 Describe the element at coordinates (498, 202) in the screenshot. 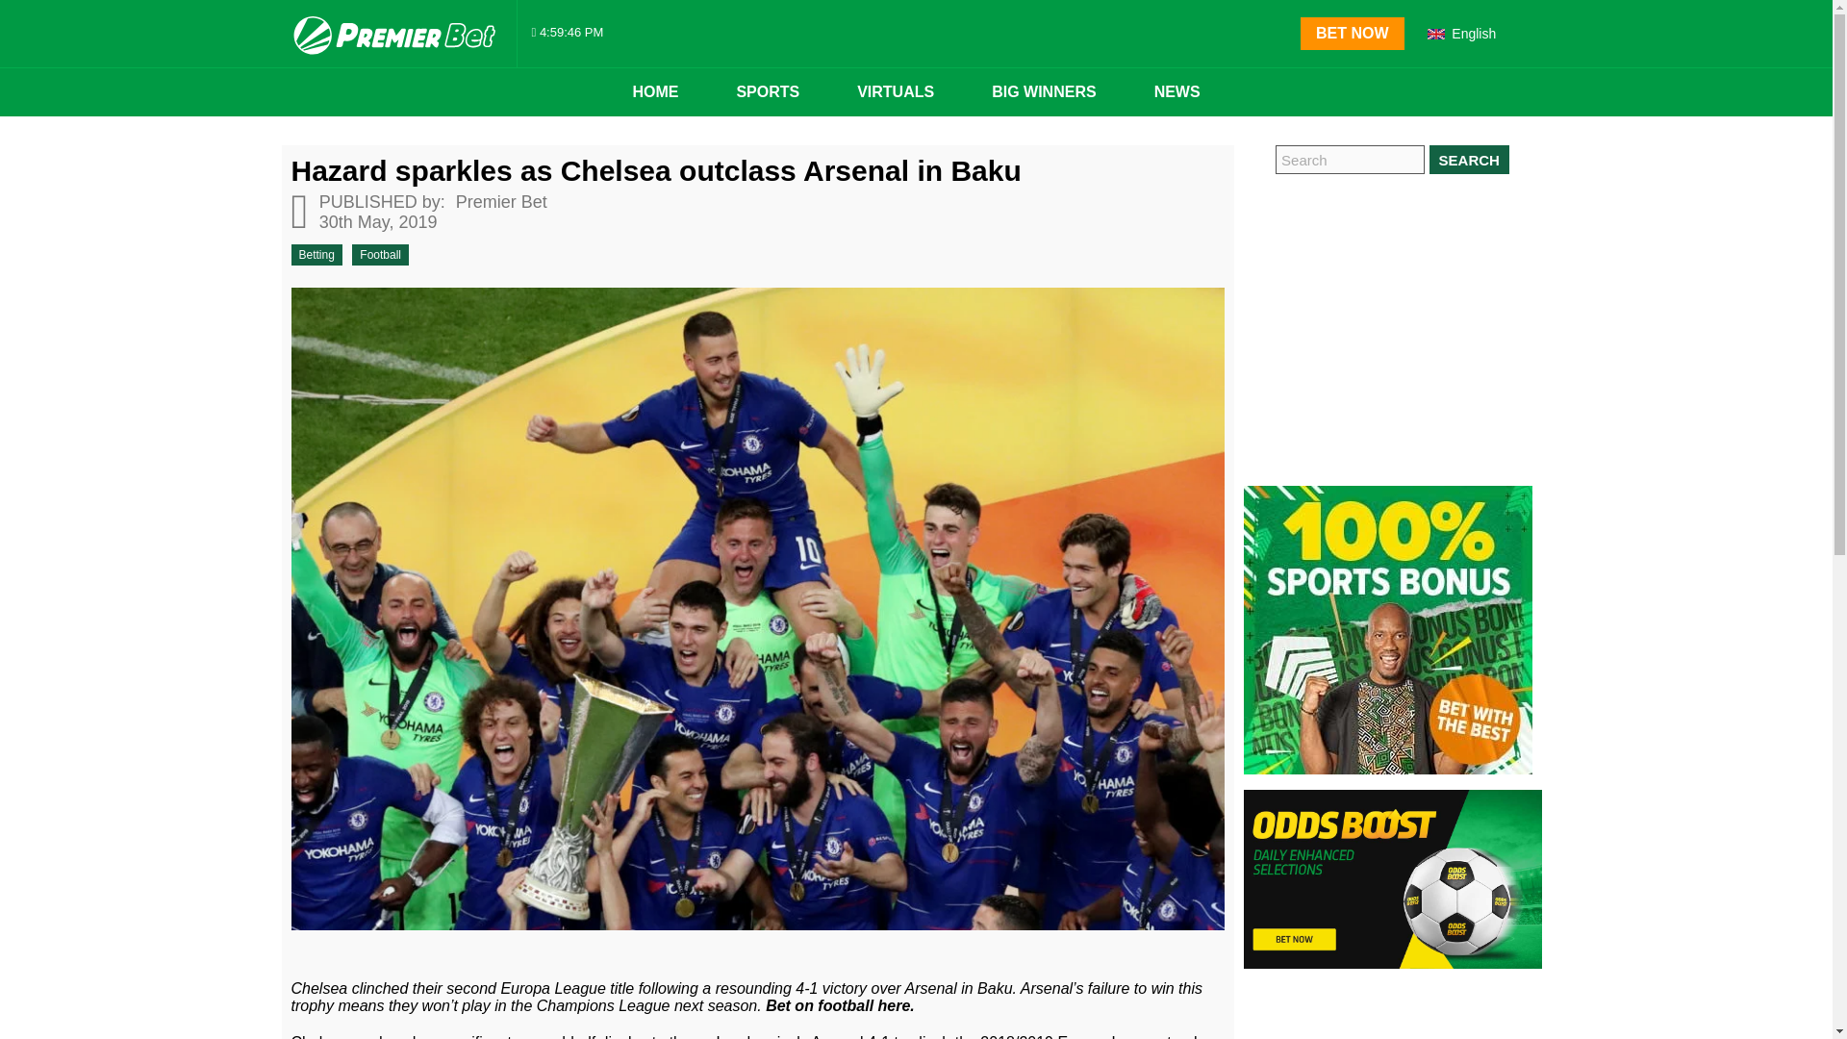

I see `Premier Bet` at that location.